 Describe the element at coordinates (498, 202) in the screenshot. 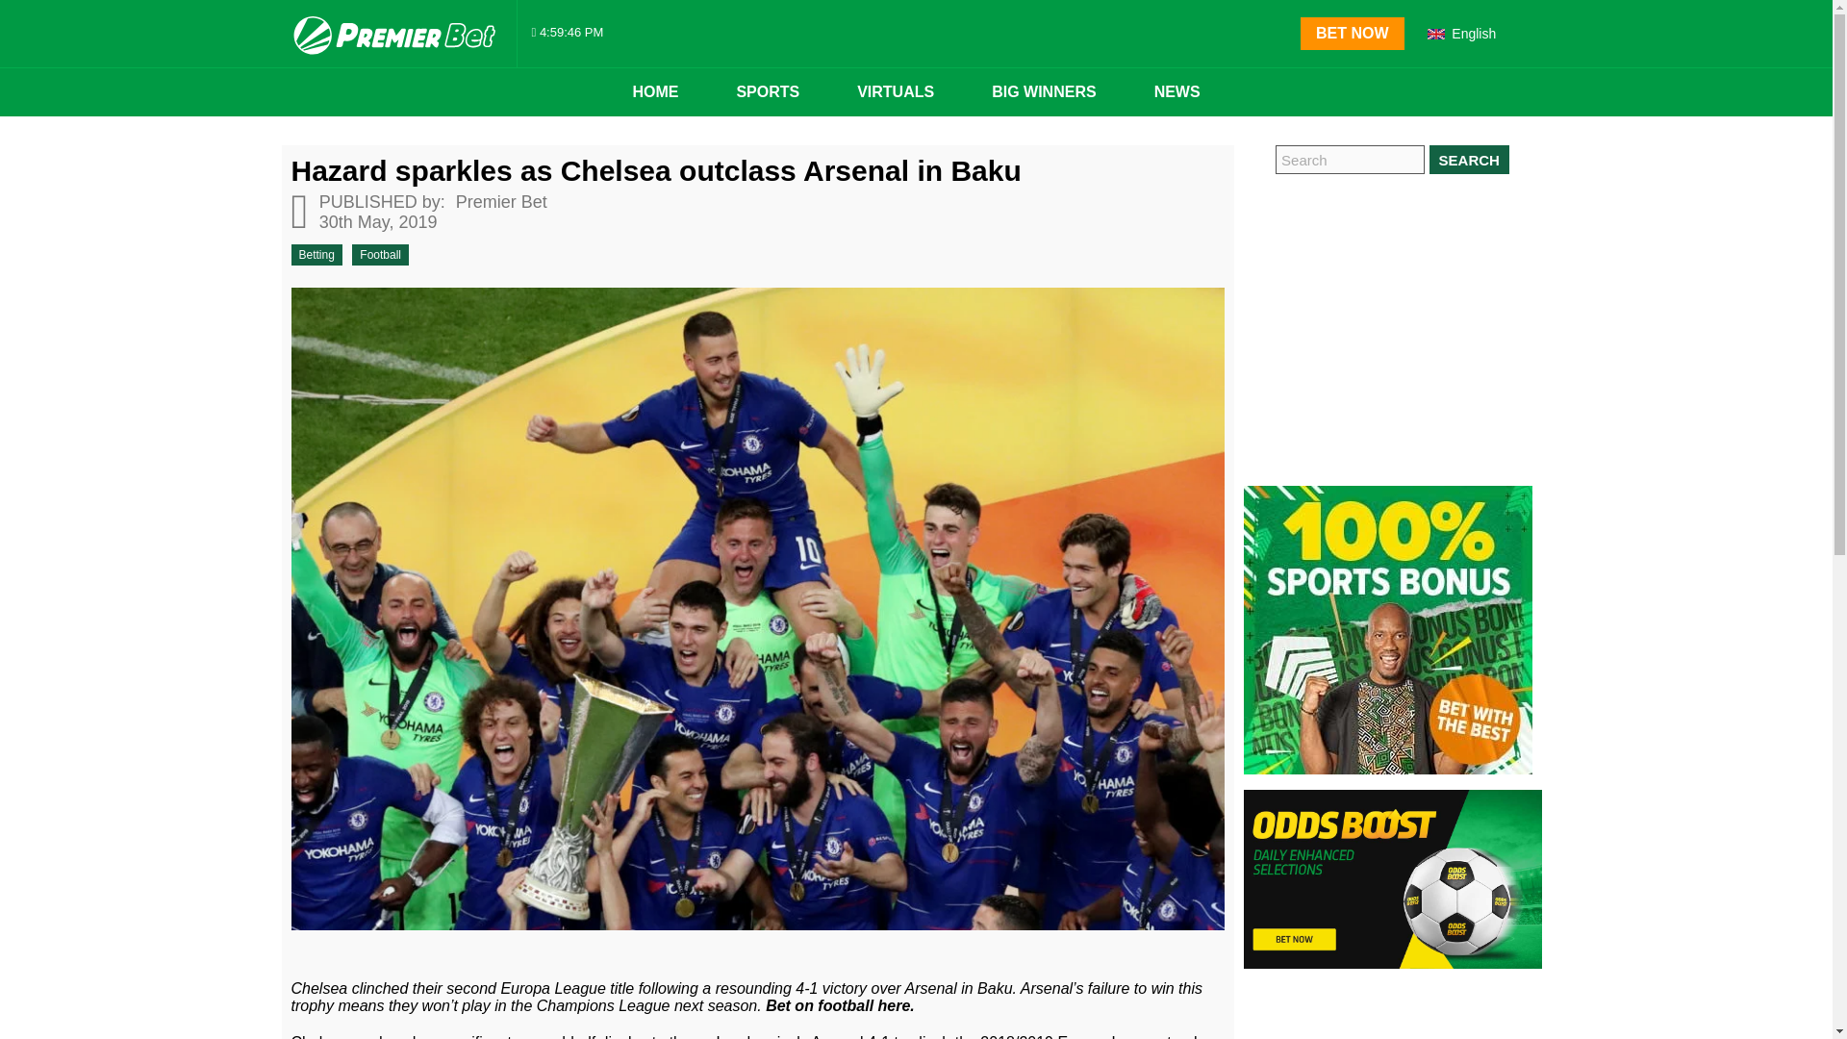

I see `Premier Bet` at that location.